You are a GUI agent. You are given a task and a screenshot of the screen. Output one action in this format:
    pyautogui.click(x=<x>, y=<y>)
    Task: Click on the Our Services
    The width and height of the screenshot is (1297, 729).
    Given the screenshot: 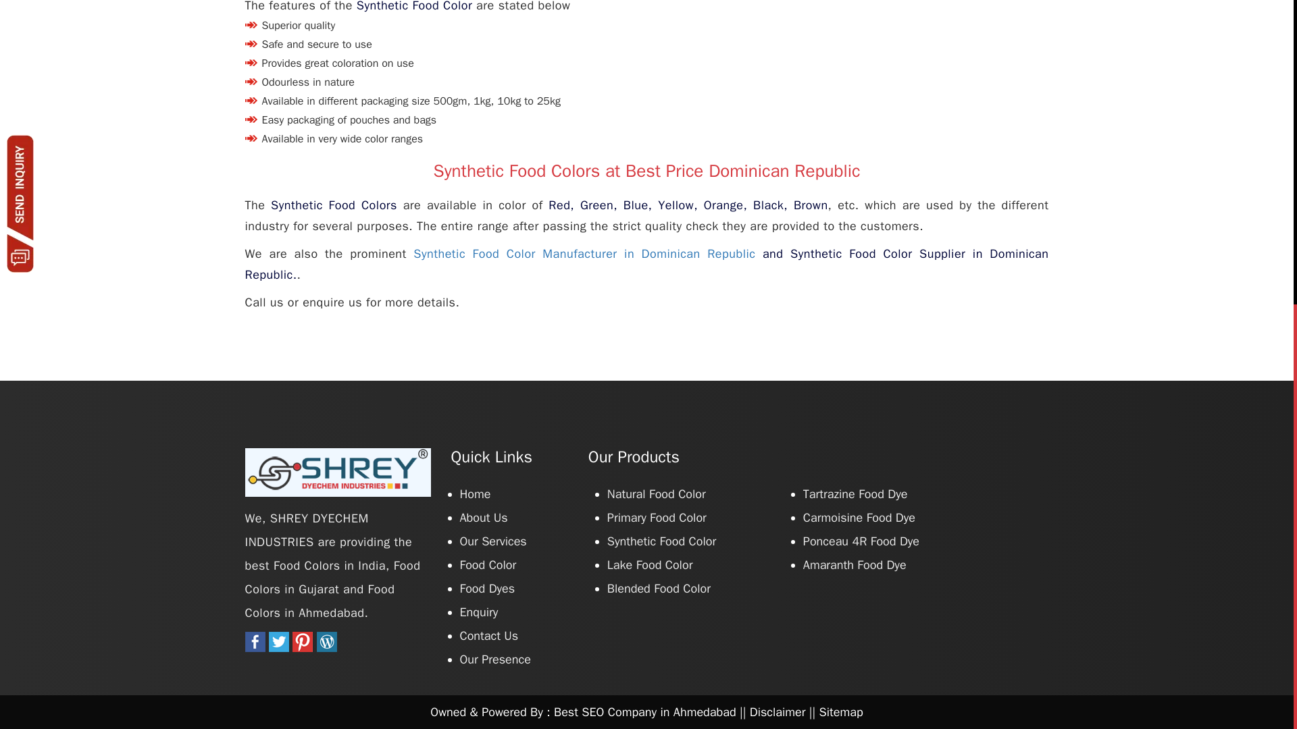 What is the action you would take?
    pyautogui.click(x=492, y=541)
    